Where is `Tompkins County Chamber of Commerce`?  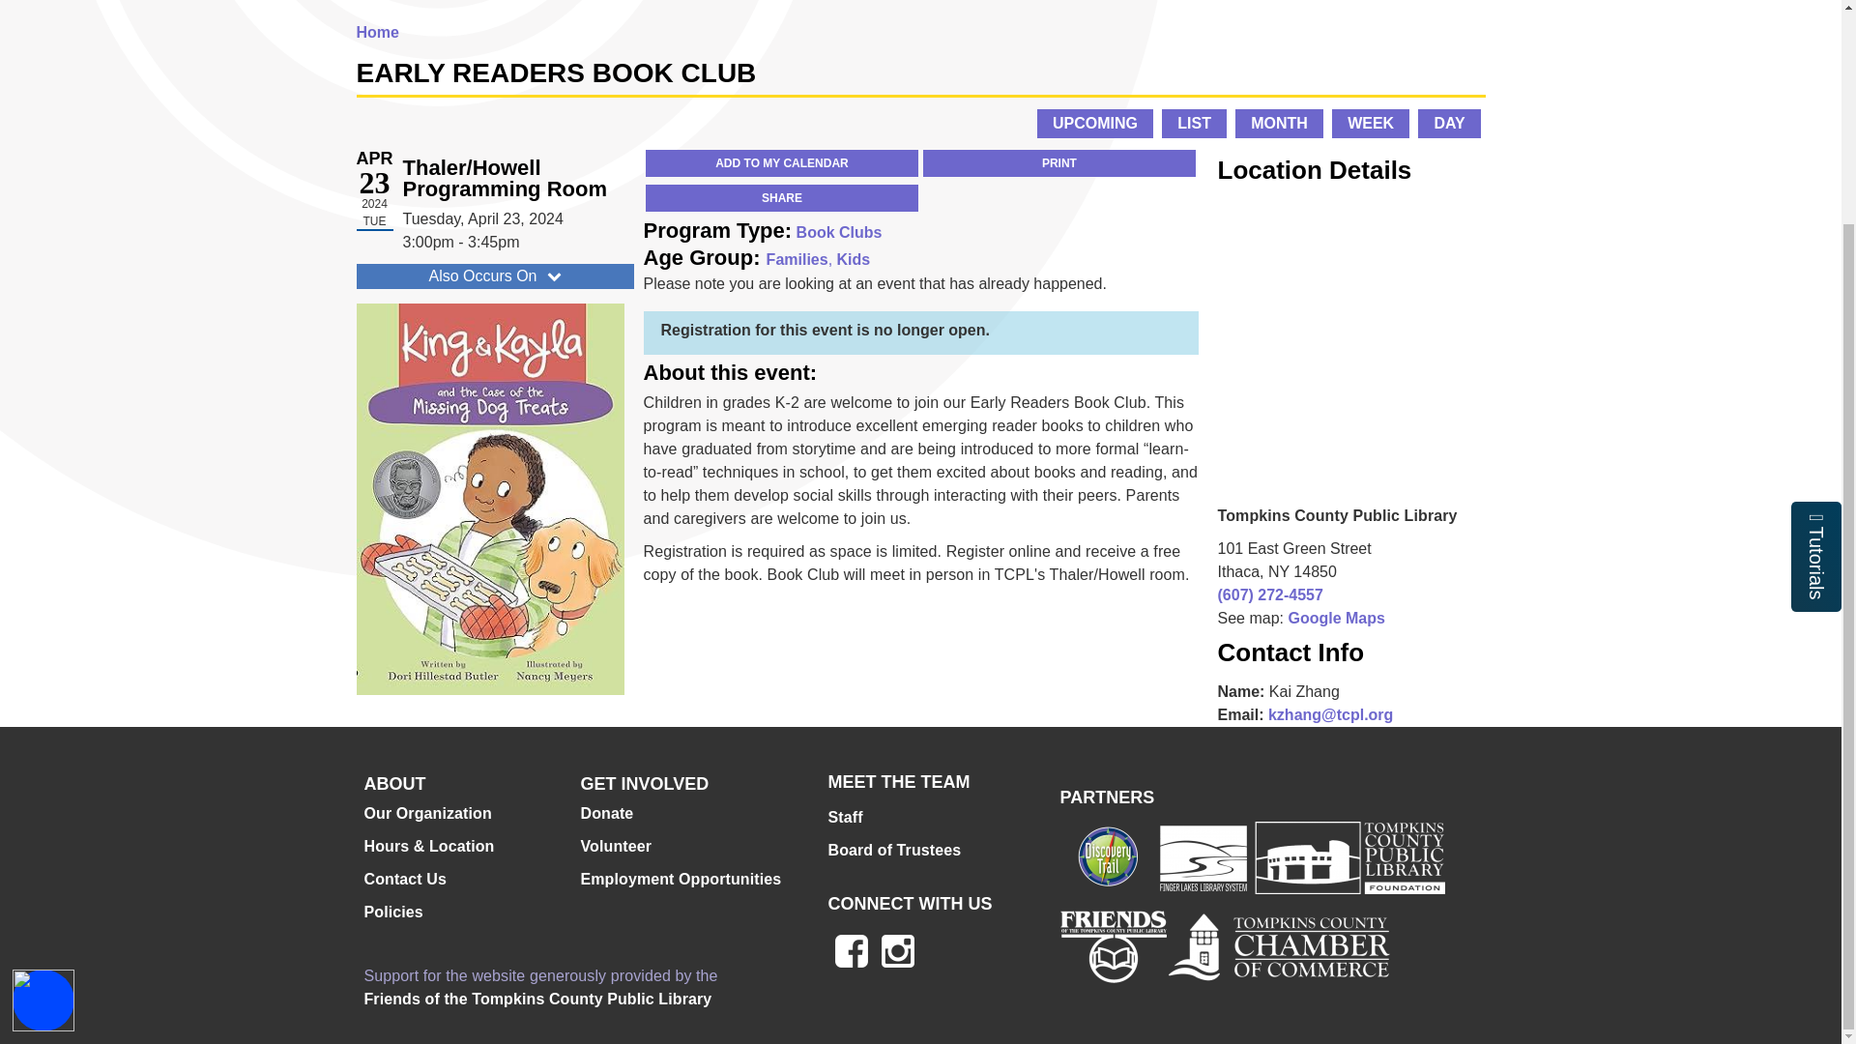
Tompkins County Chamber of Commerce is located at coordinates (1278, 946).